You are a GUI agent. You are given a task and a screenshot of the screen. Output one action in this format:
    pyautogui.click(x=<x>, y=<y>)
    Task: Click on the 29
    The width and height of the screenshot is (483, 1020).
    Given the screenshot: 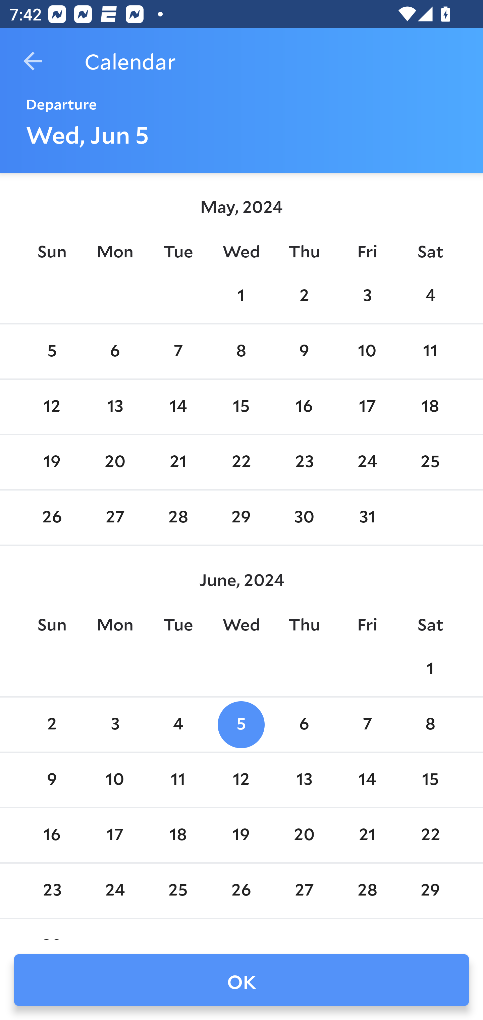 What is the action you would take?
    pyautogui.click(x=241, y=518)
    